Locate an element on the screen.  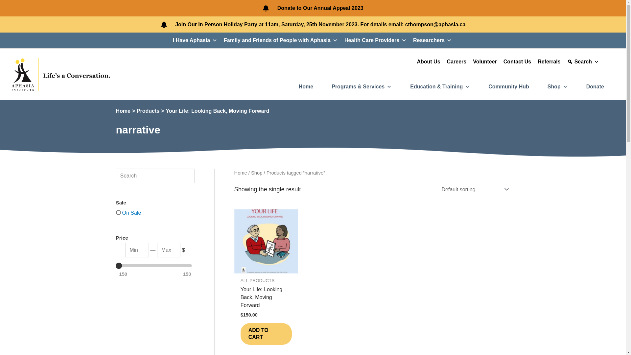
Researchers is located at coordinates (432, 40).